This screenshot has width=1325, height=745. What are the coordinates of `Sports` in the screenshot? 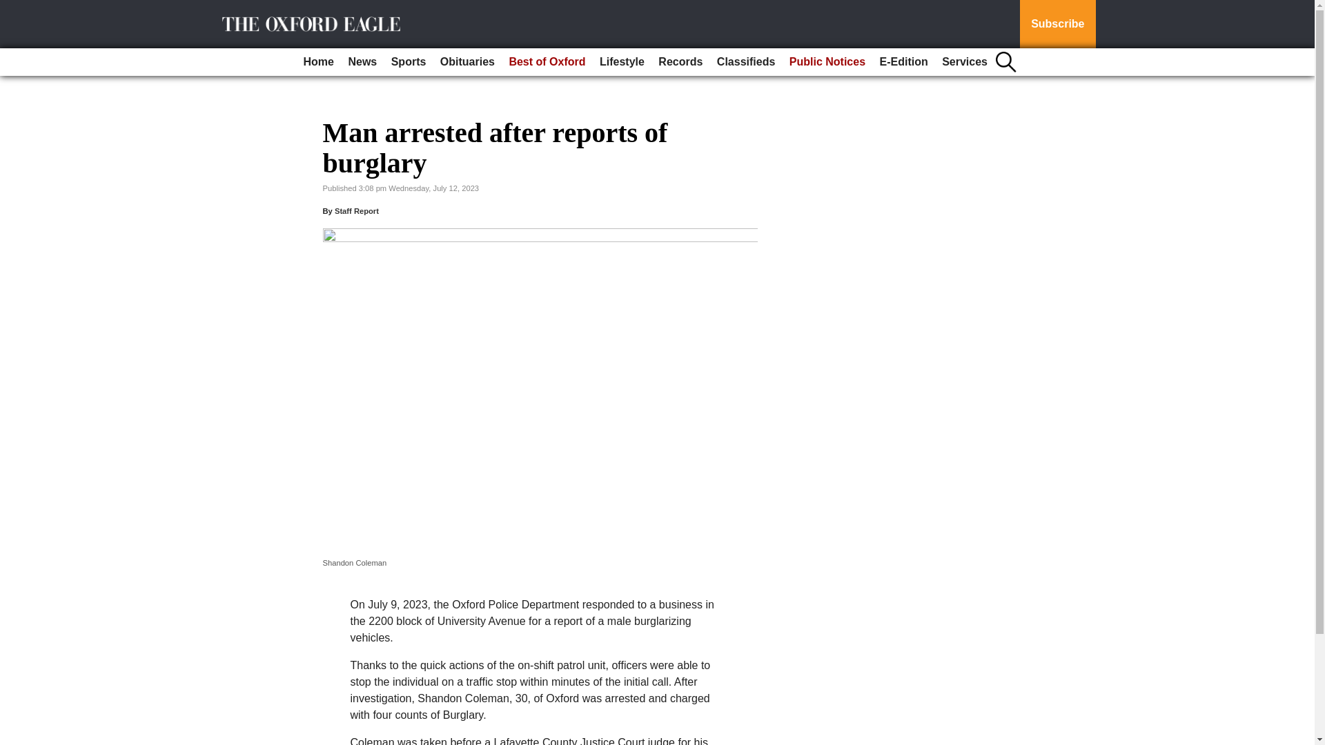 It's located at (409, 62).